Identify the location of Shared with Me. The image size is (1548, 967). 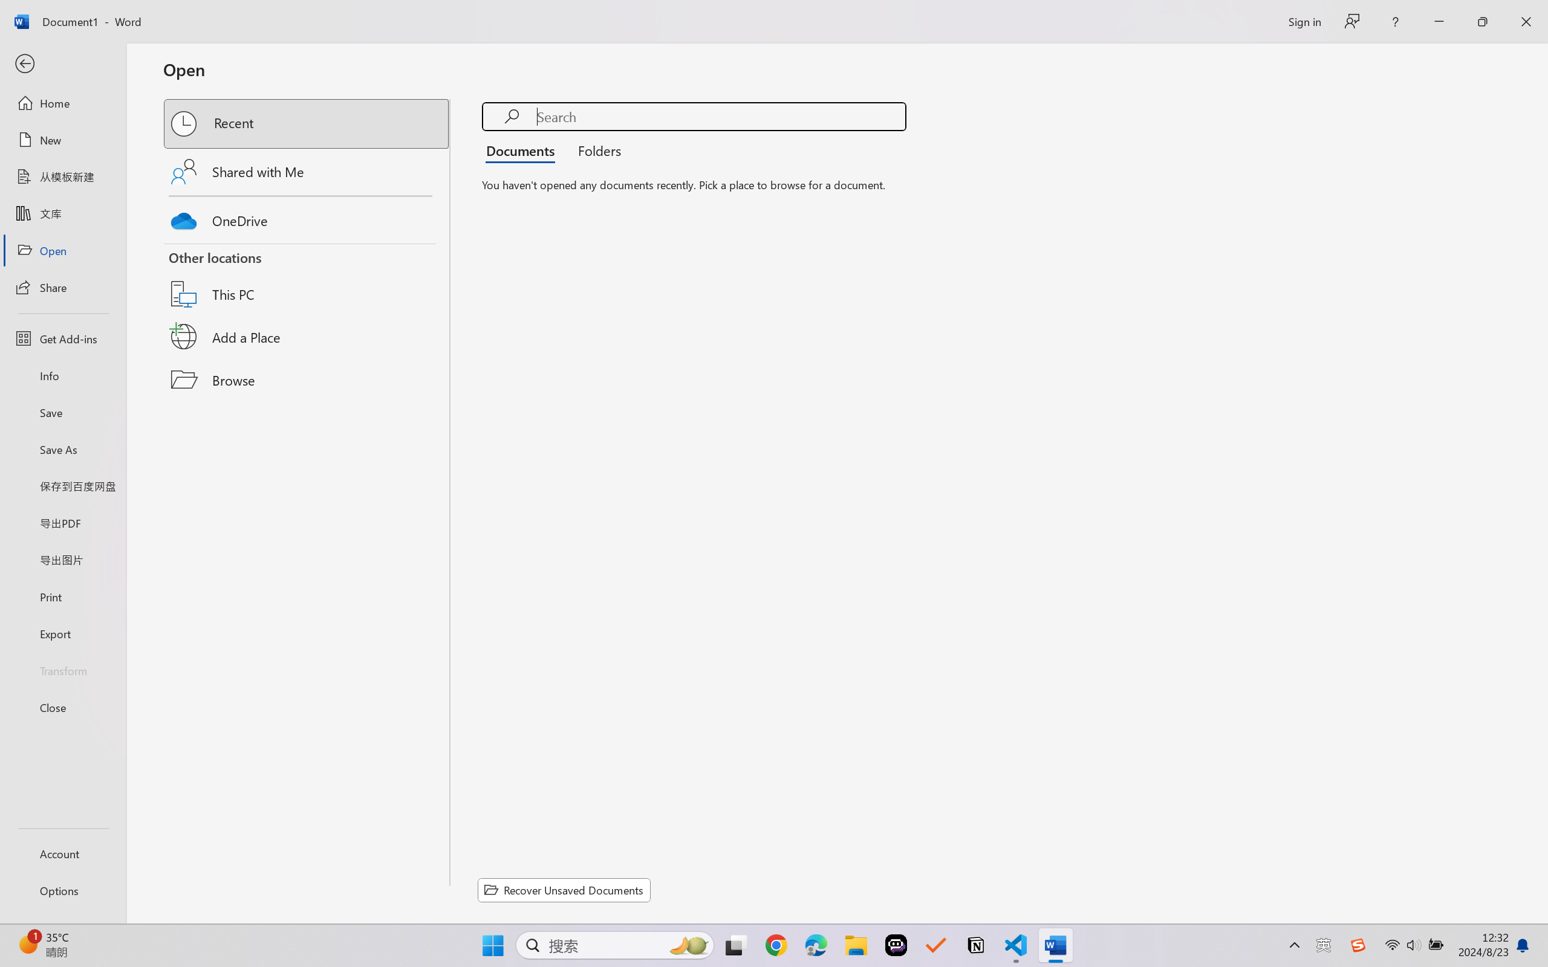
(307, 172).